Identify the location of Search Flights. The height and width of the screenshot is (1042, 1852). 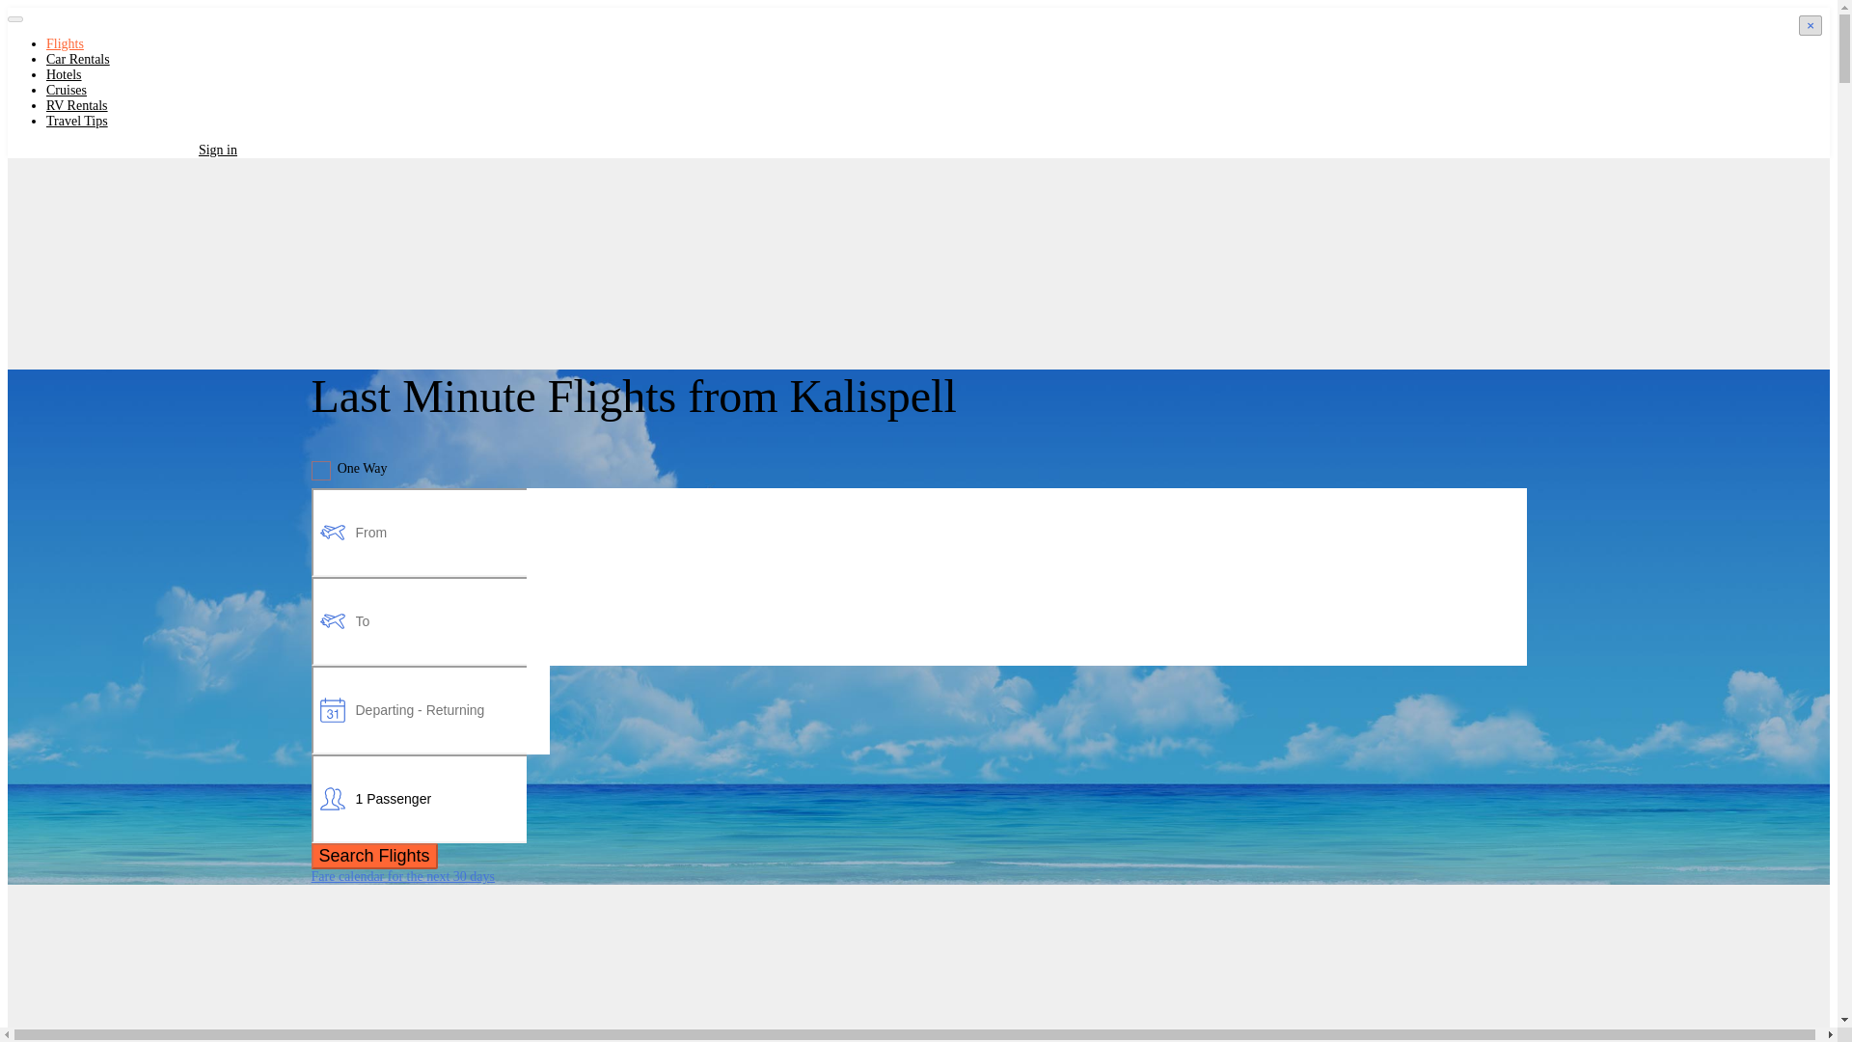
(374, 855).